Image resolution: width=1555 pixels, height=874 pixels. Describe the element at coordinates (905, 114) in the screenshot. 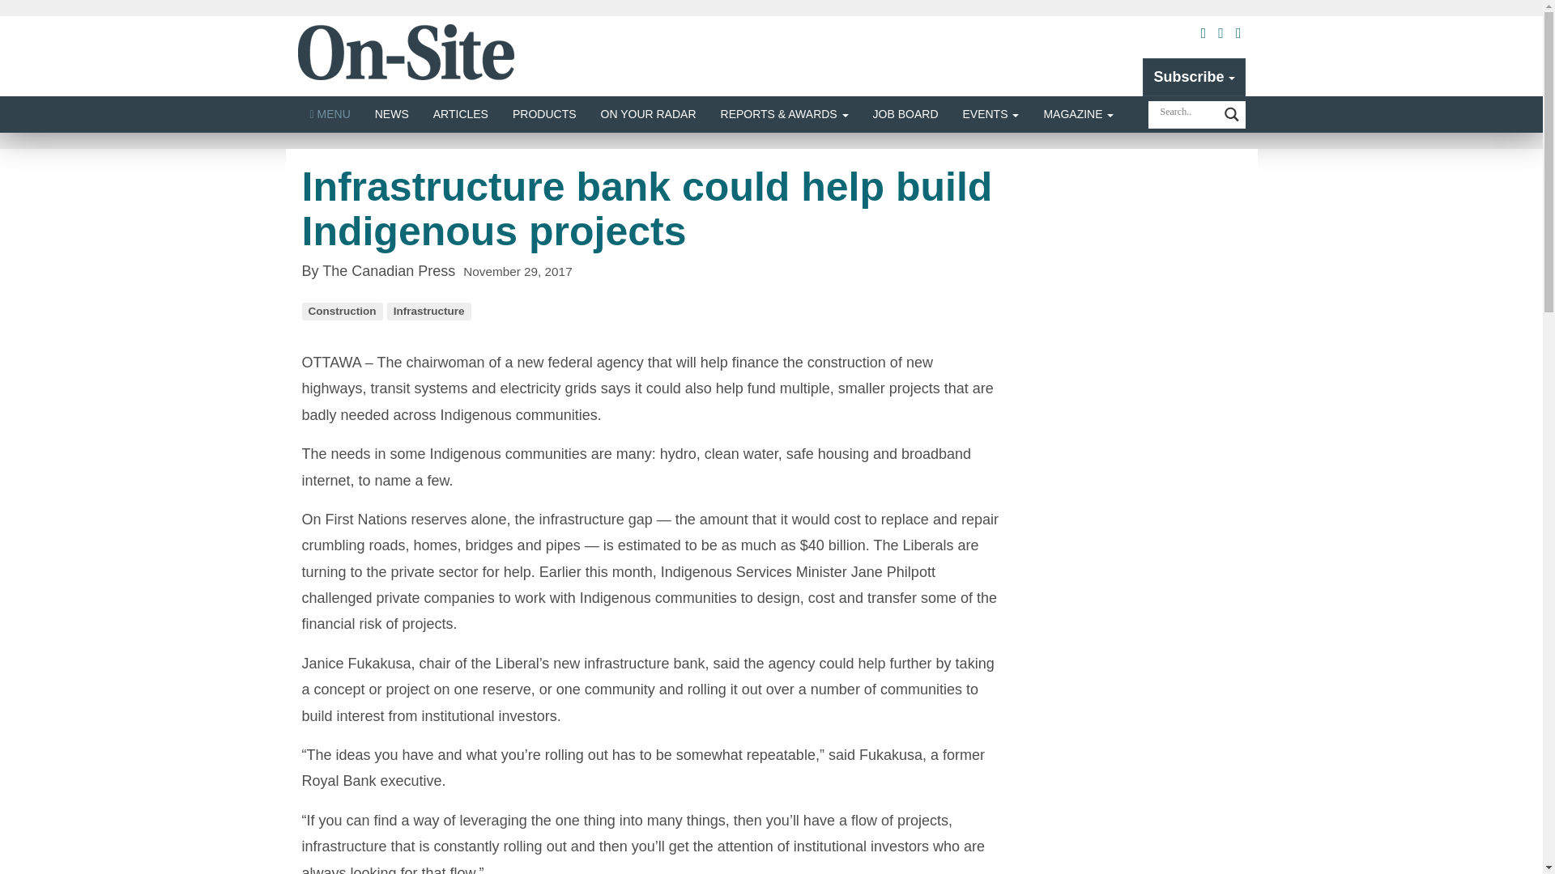

I see `JOB BOARD` at that location.